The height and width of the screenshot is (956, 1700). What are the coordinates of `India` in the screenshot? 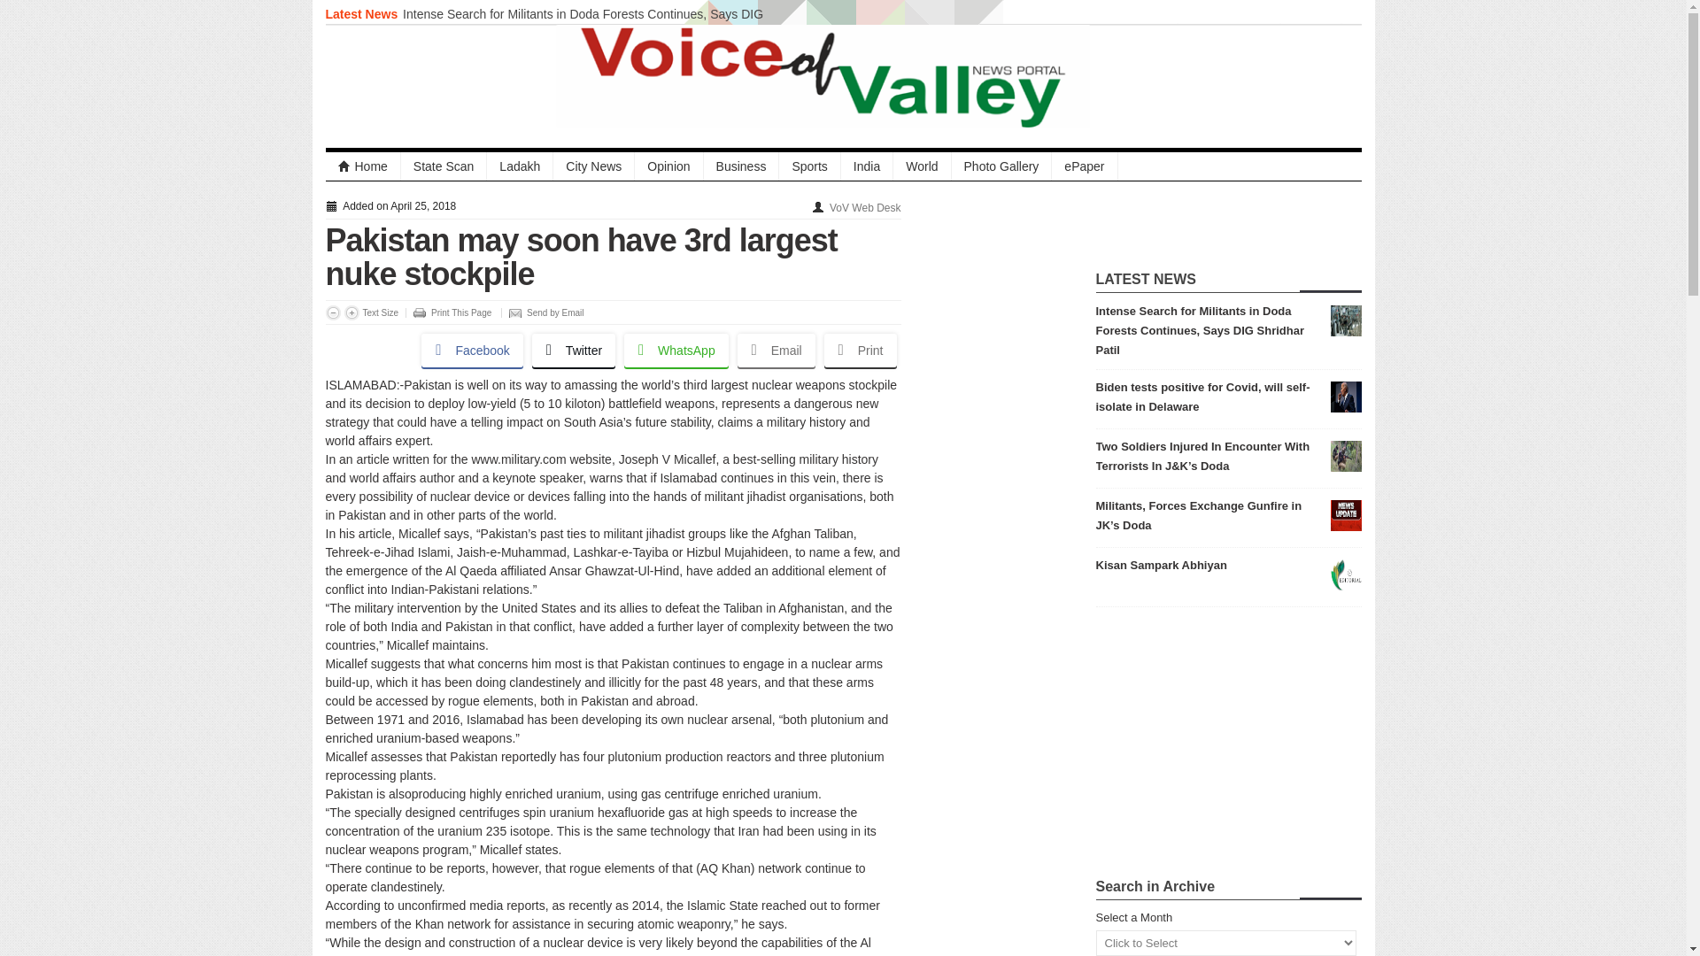 It's located at (868, 166).